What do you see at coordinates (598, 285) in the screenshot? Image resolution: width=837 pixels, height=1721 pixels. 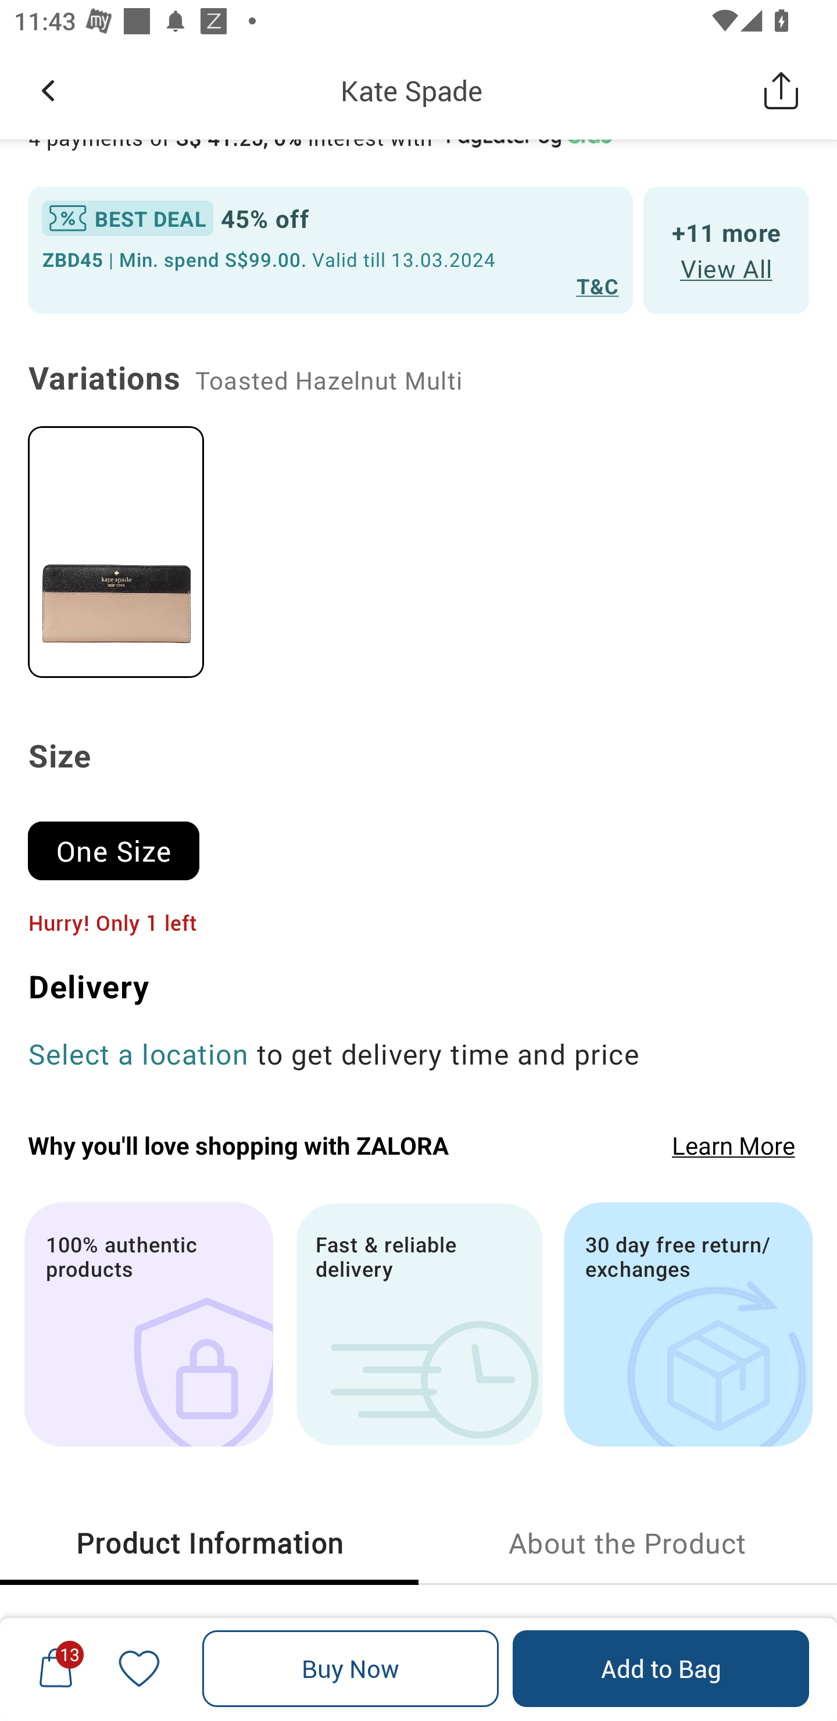 I see `T&C` at bounding box center [598, 285].